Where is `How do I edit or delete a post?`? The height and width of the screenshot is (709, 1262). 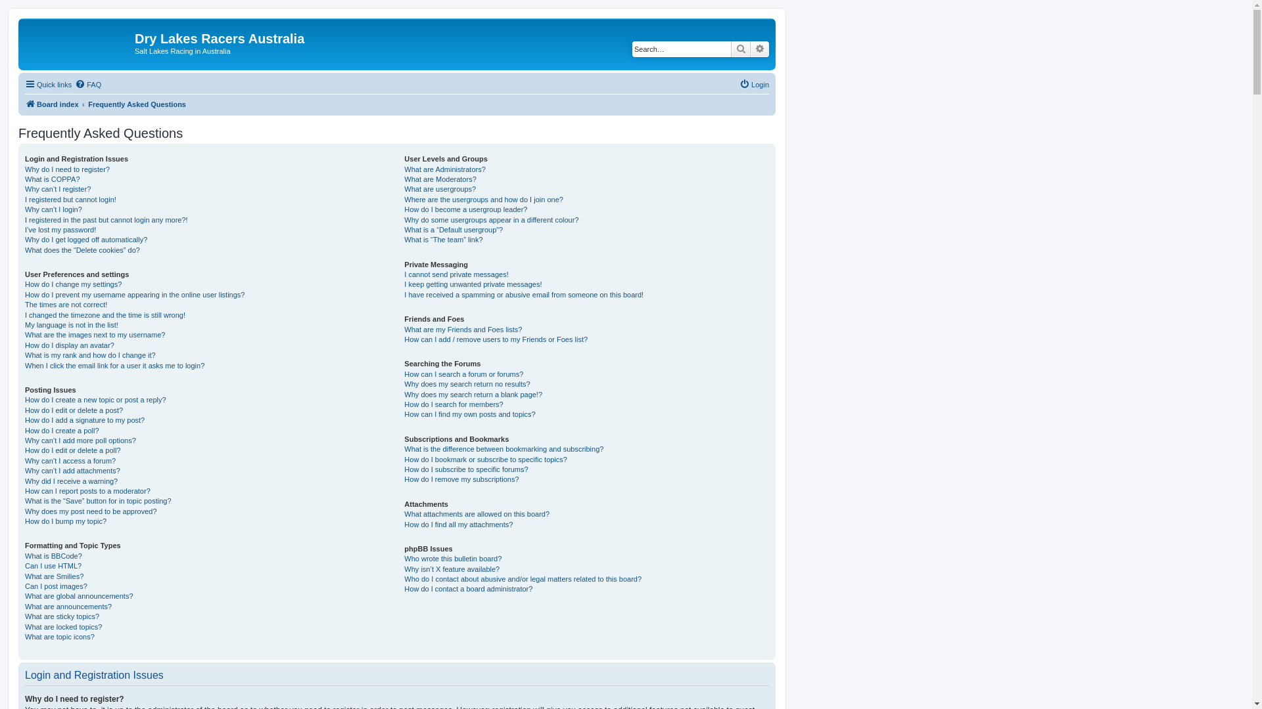 How do I edit or delete a post? is located at coordinates (74, 411).